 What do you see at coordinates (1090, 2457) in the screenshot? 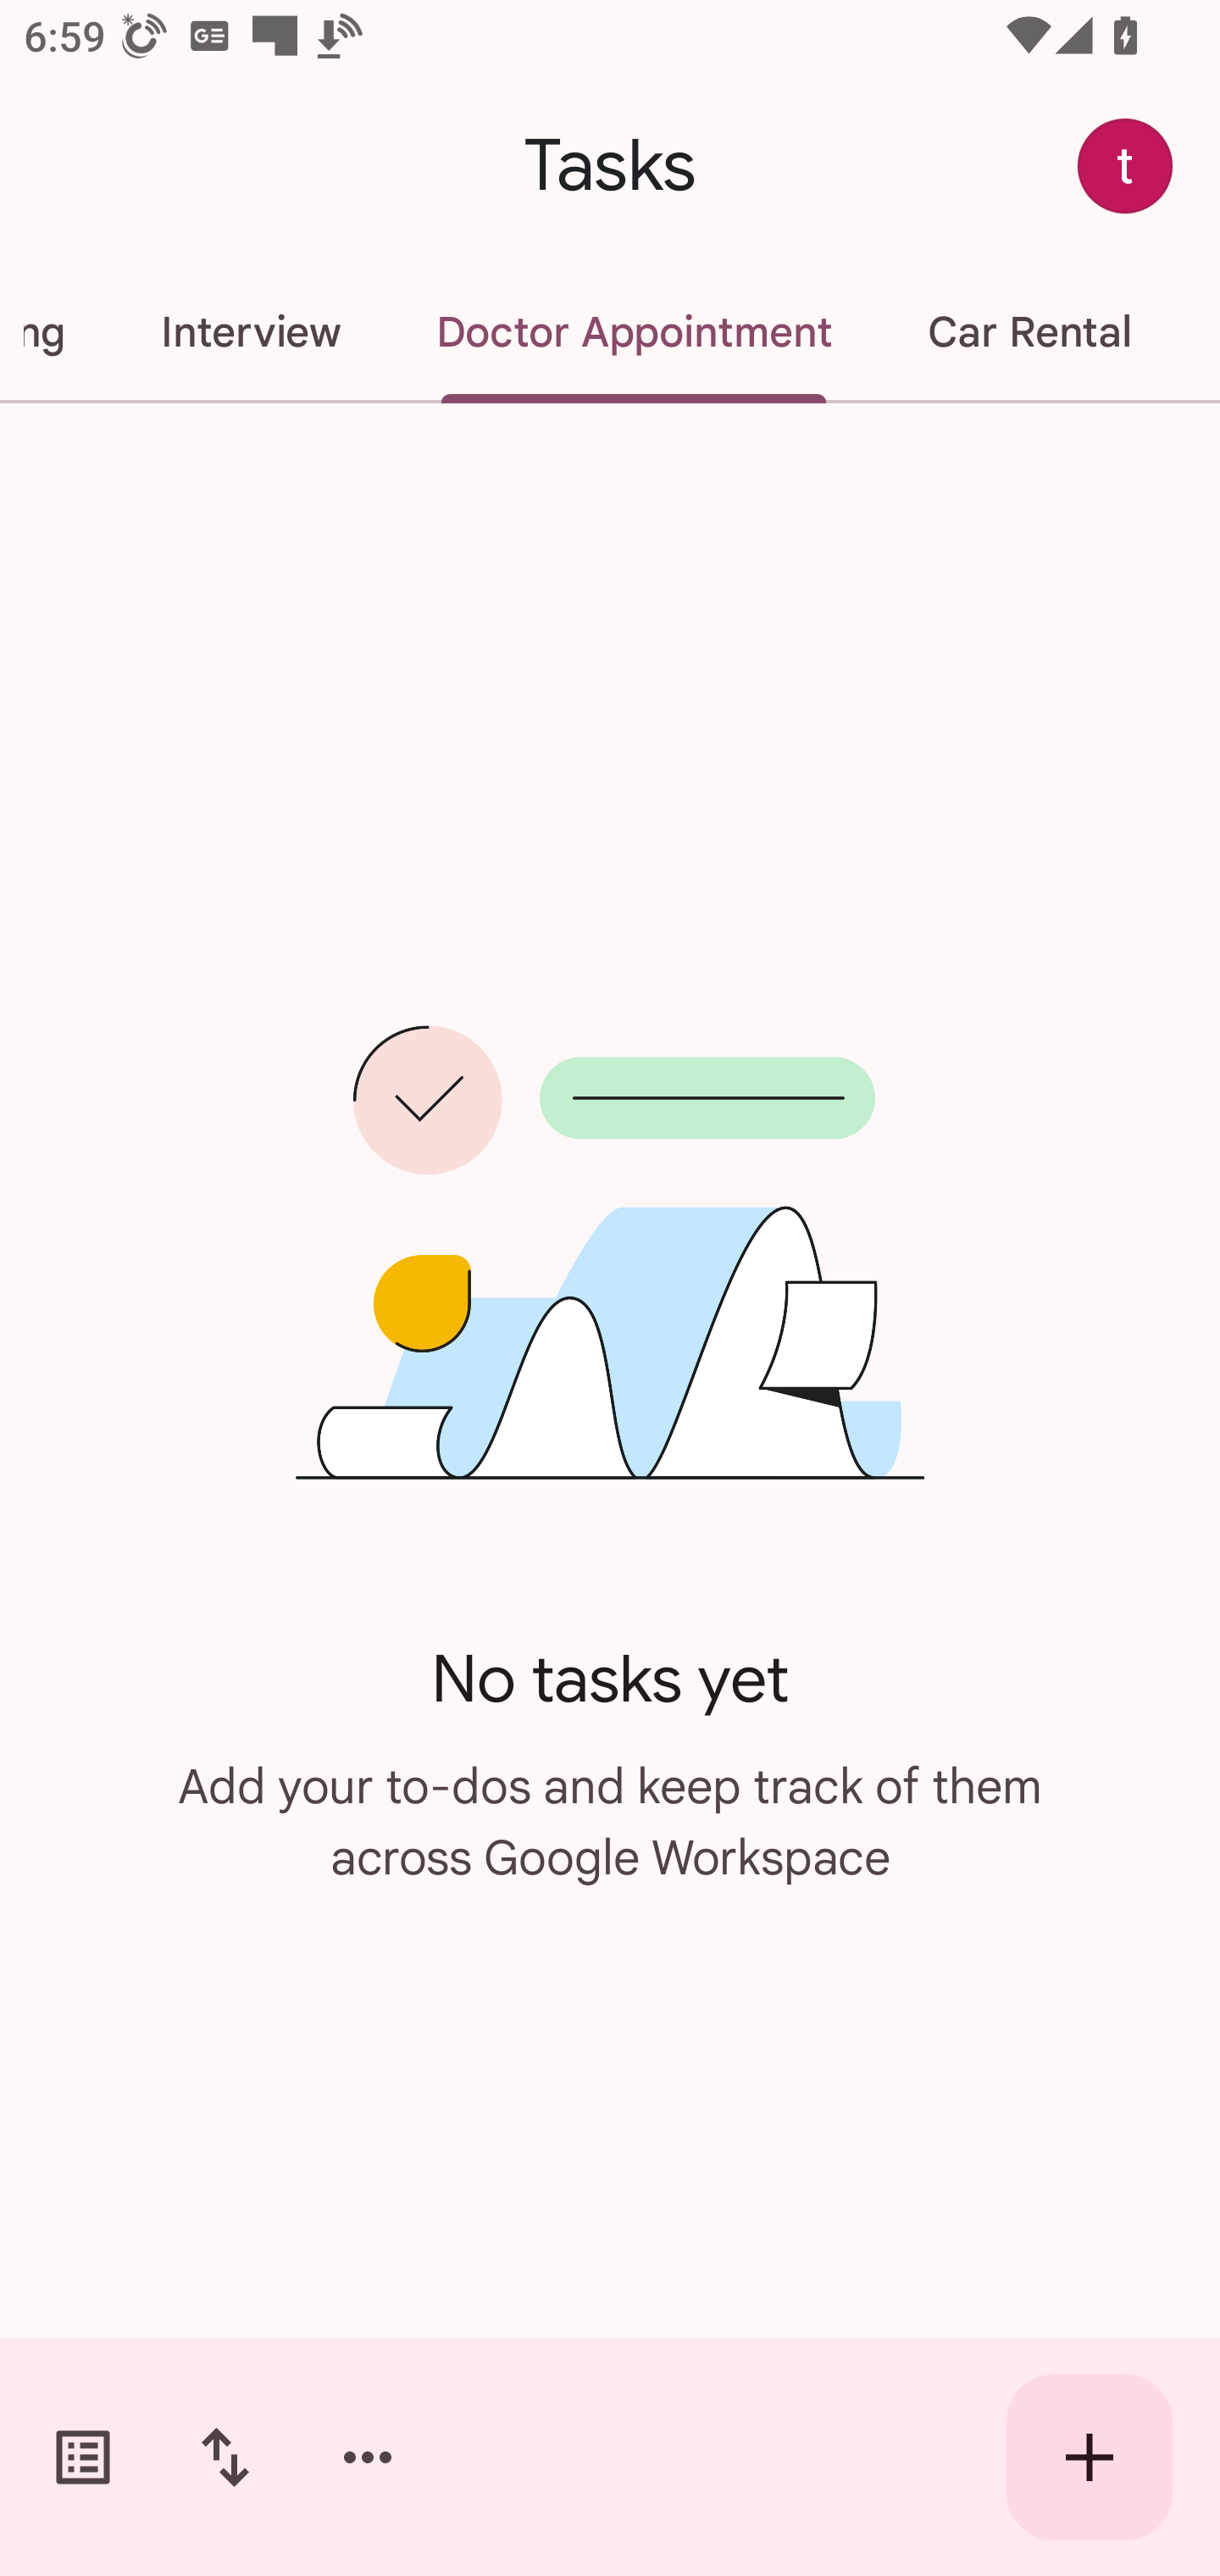
I see `Create new task` at bounding box center [1090, 2457].